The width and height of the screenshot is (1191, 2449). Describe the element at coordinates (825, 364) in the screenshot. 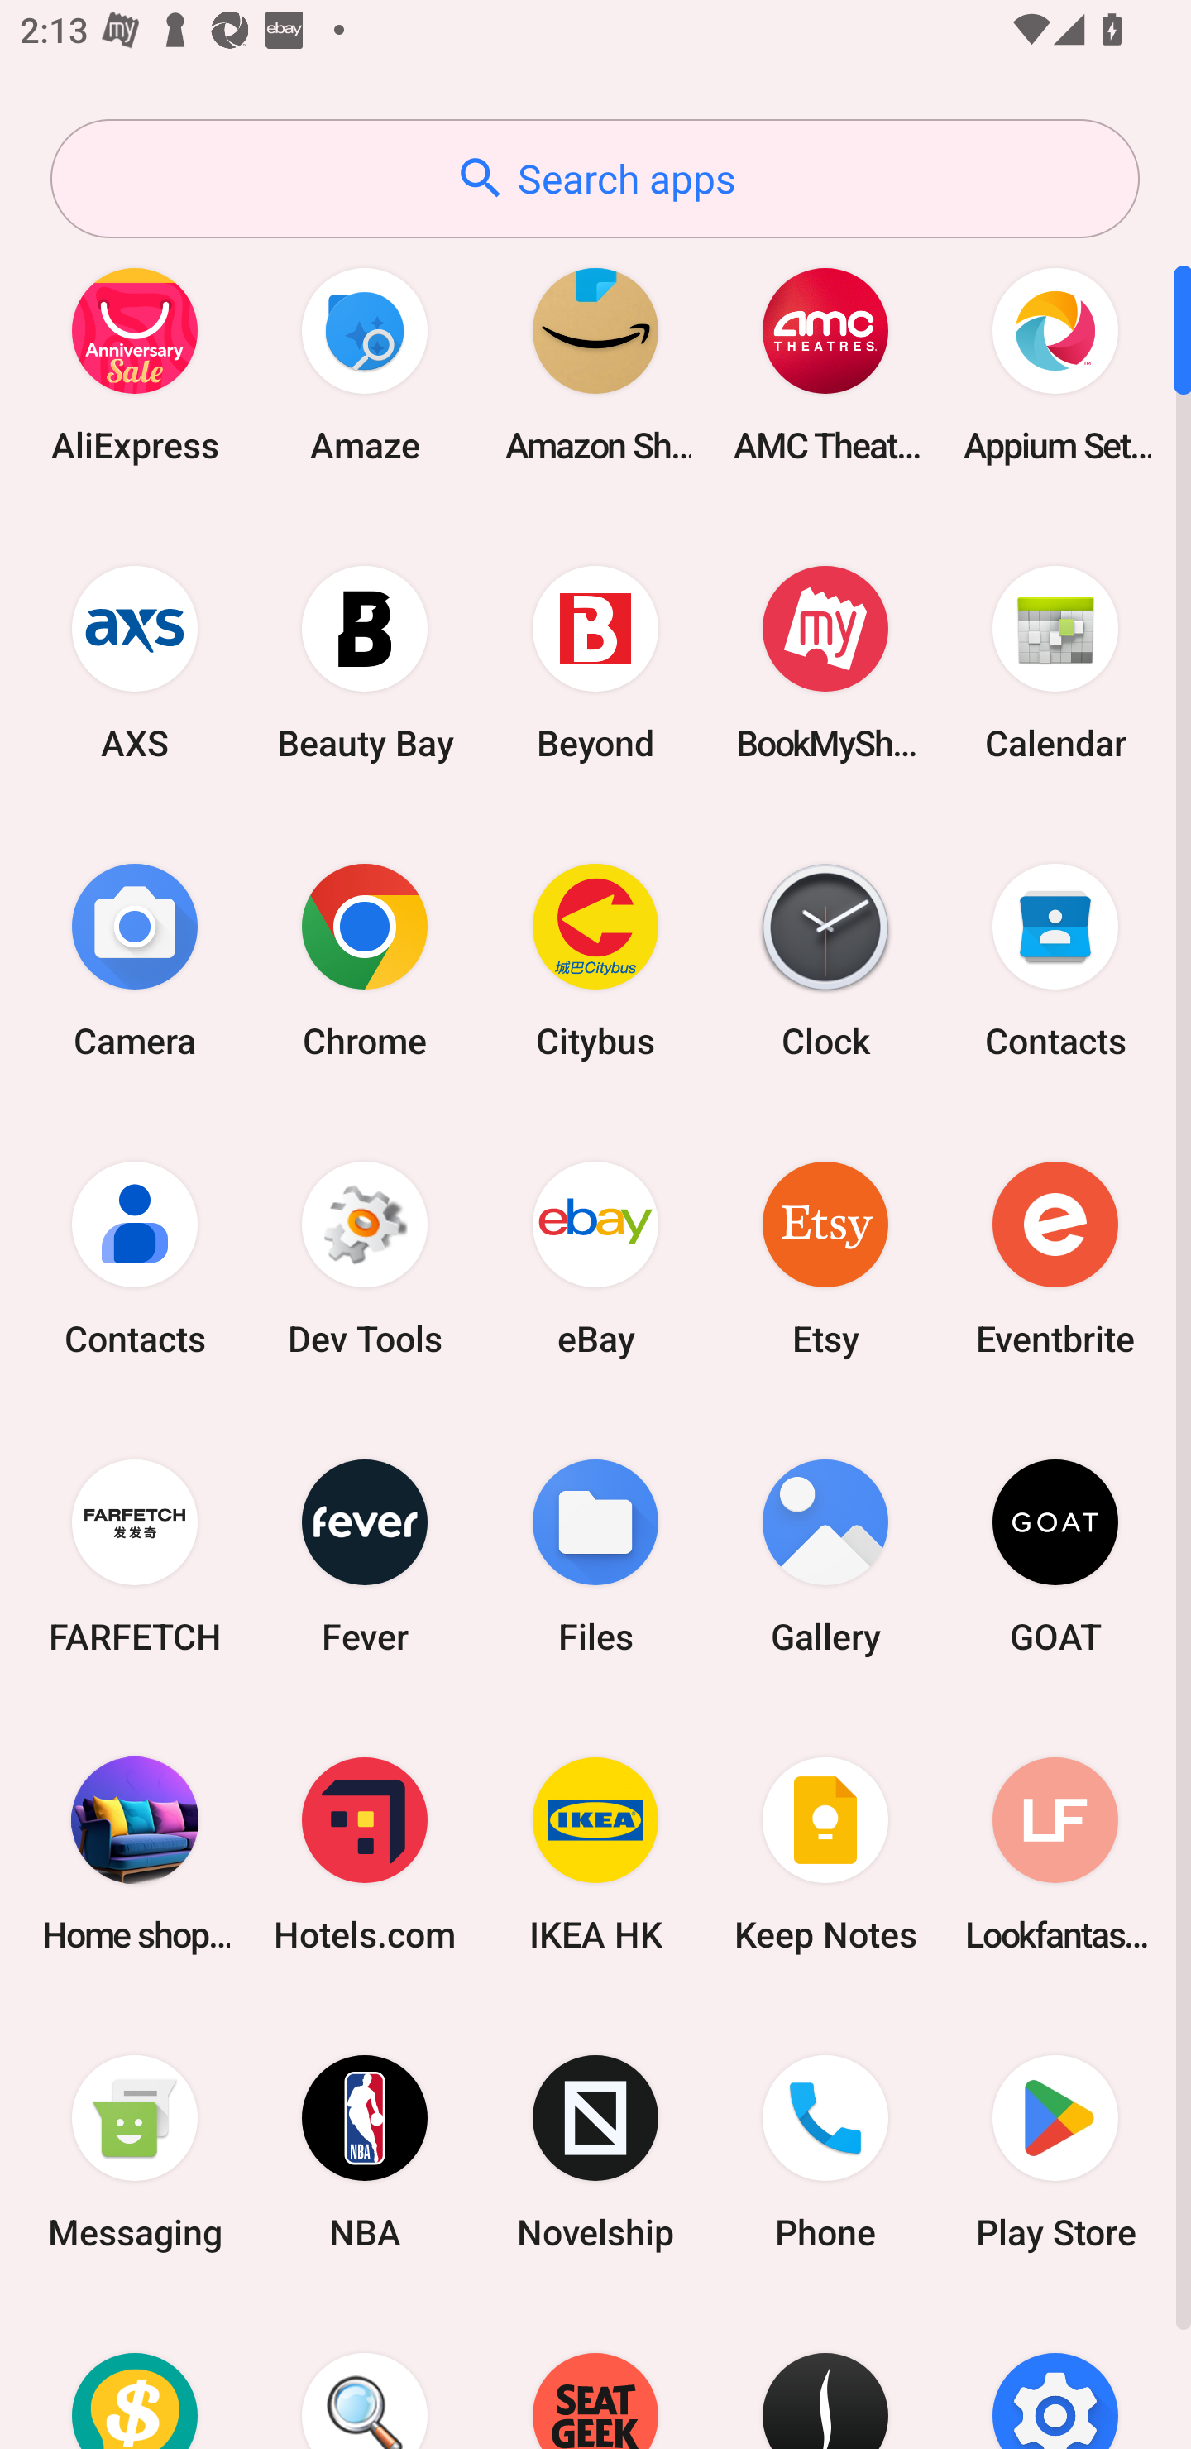

I see `AMC Theatres` at that location.